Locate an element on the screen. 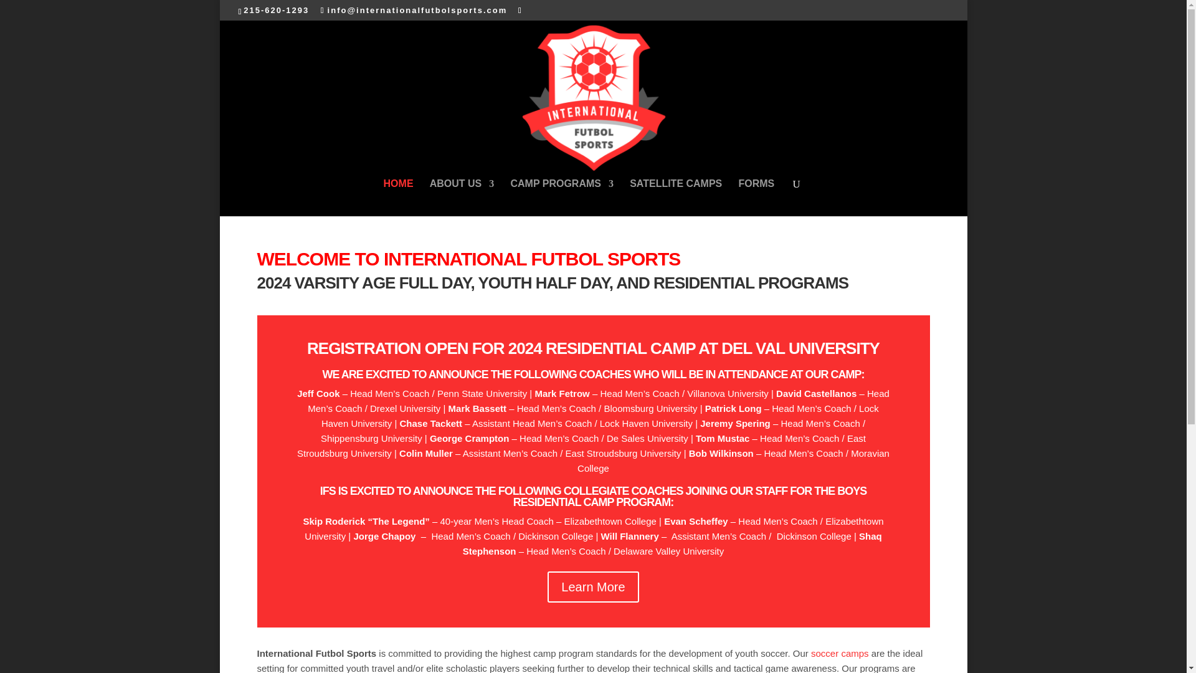 This screenshot has width=1196, height=673. FORMS is located at coordinates (756, 198).